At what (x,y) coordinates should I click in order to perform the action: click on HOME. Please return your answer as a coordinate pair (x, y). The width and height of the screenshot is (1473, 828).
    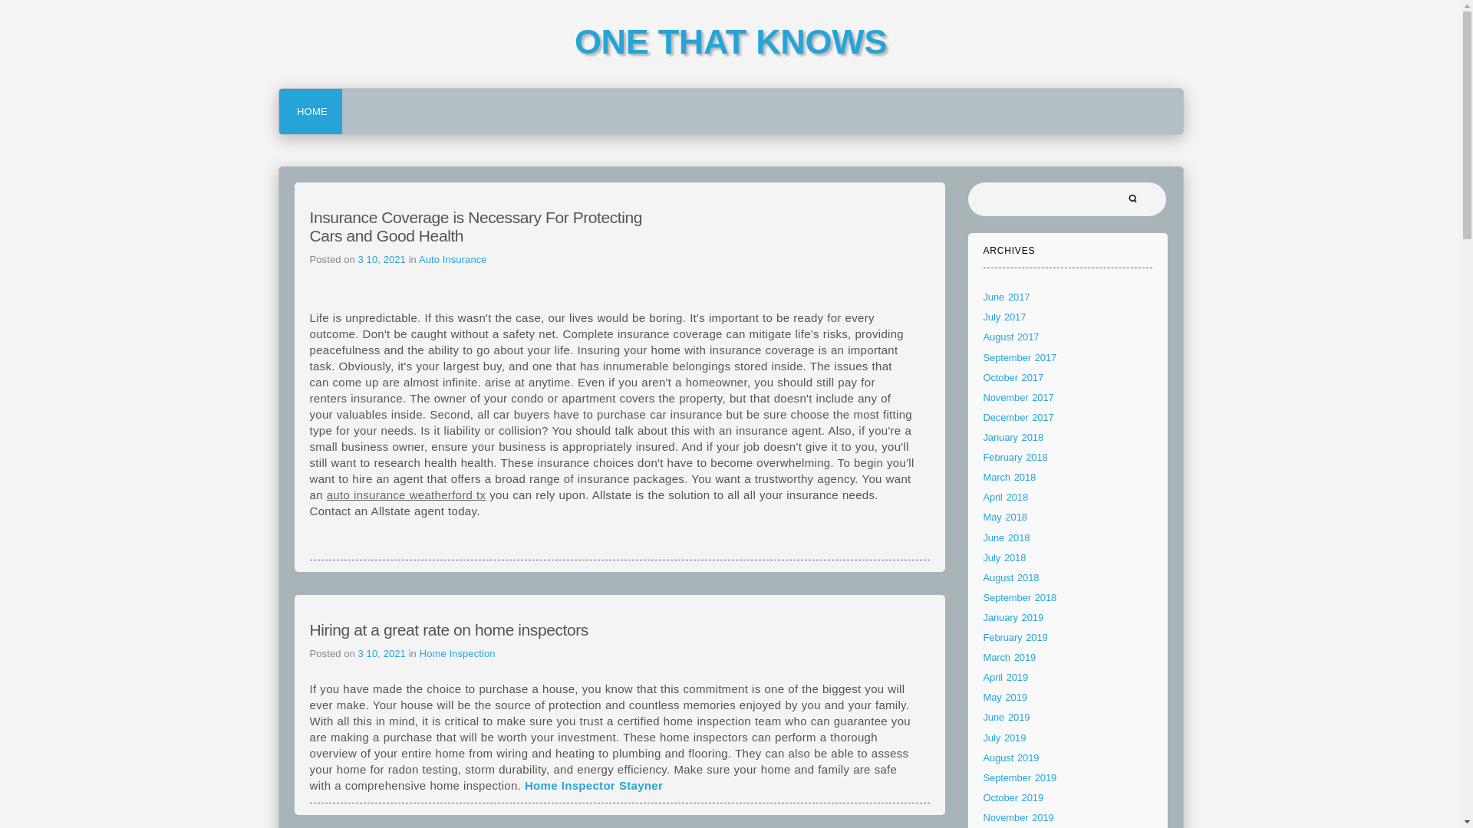
    Looking at the image, I should click on (311, 110).